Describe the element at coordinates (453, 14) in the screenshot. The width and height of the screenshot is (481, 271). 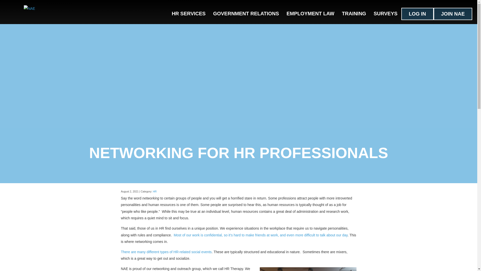
I see `JOIN NAE` at that location.